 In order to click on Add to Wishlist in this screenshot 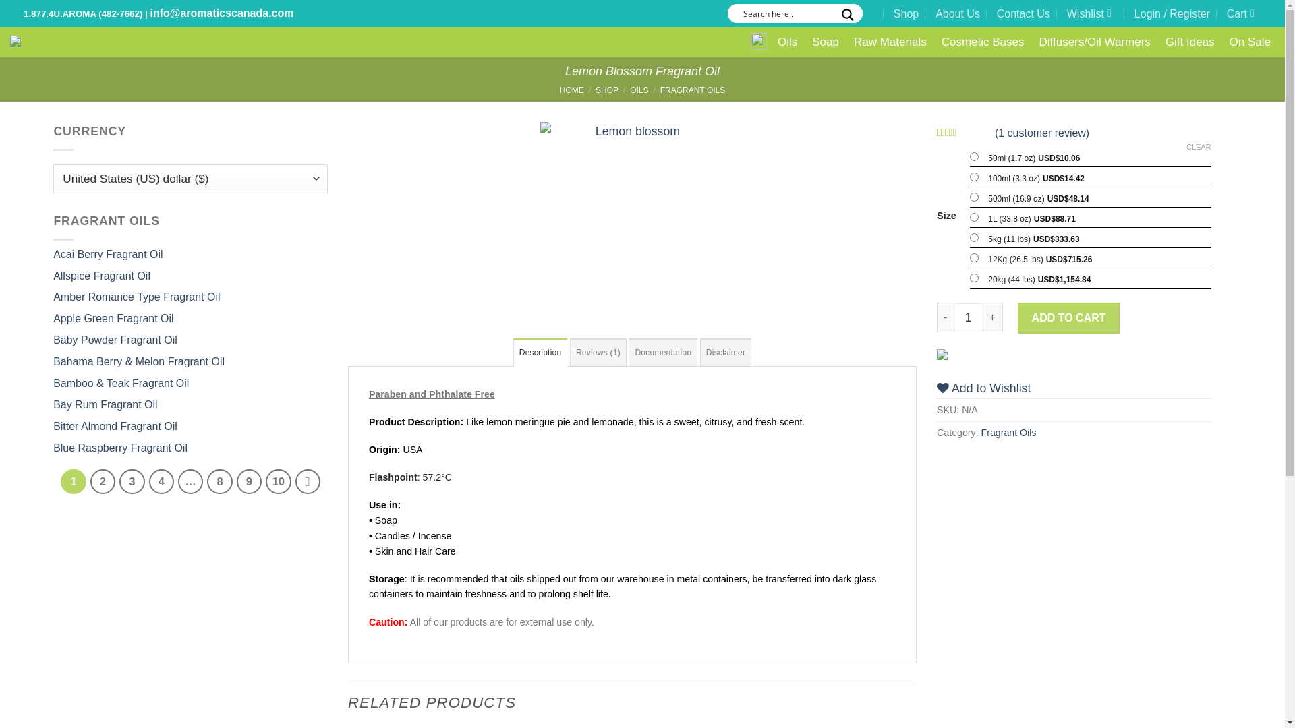, I will do `click(983, 388)`.